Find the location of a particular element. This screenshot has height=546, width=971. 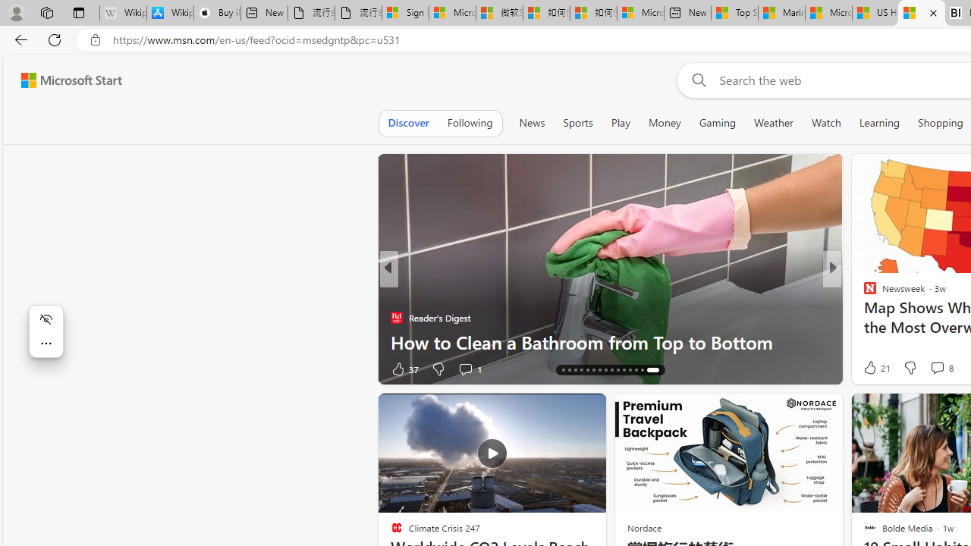

15 Like is located at coordinates (872, 369).